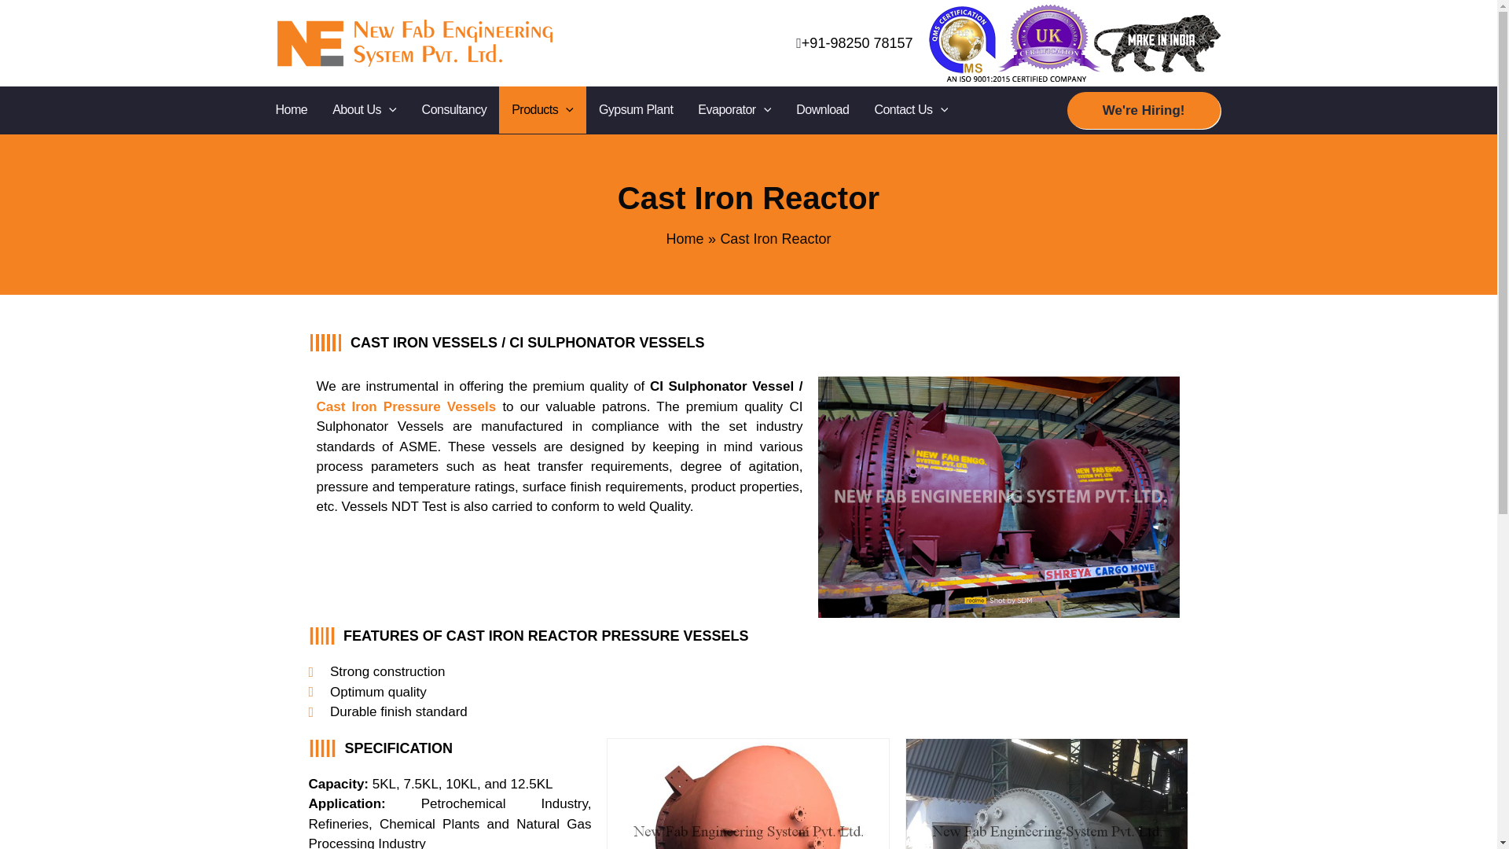  Describe the element at coordinates (291, 110) in the screenshot. I see `Home` at that location.